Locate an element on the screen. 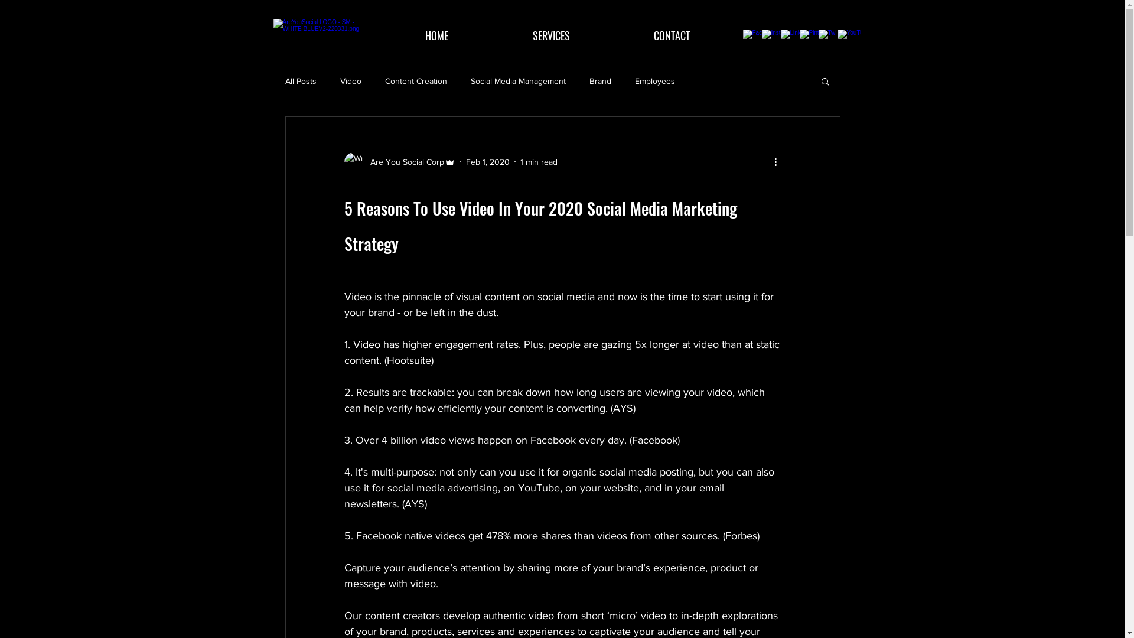  CONTACT is located at coordinates (672, 35).